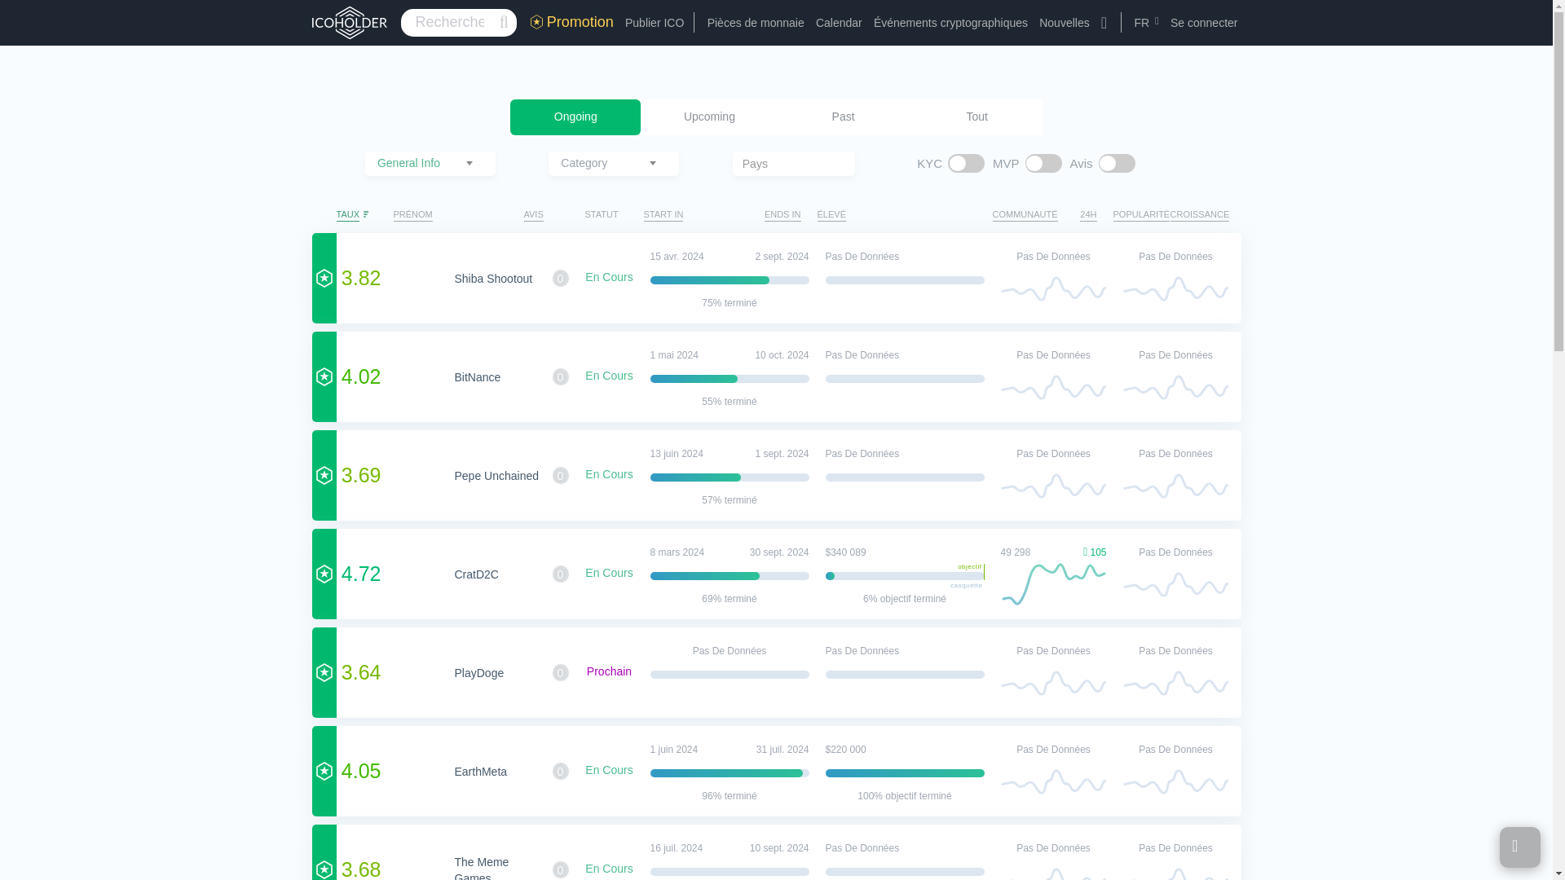 This screenshot has width=1565, height=880. Describe the element at coordinates (838, 23) in the screenshot. I see `Calendar` at that location.